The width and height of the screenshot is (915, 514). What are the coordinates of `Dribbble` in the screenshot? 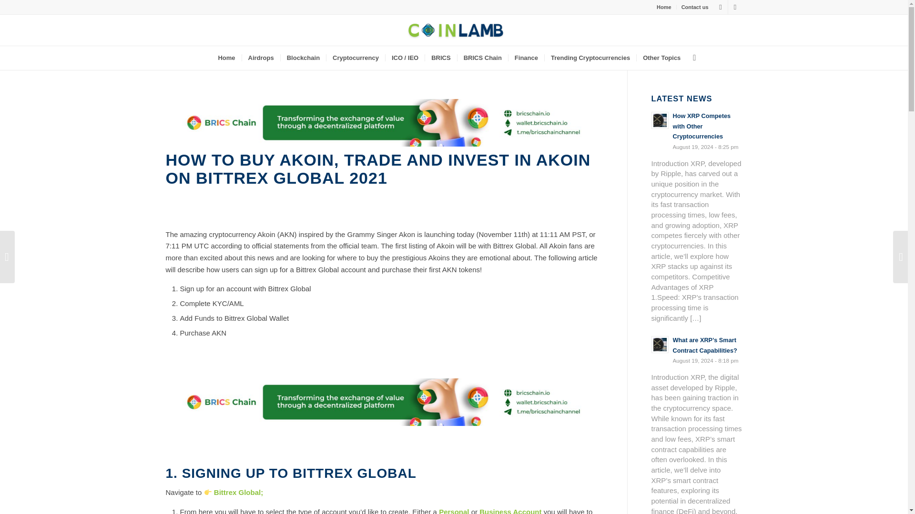 It's located at (735, 7).